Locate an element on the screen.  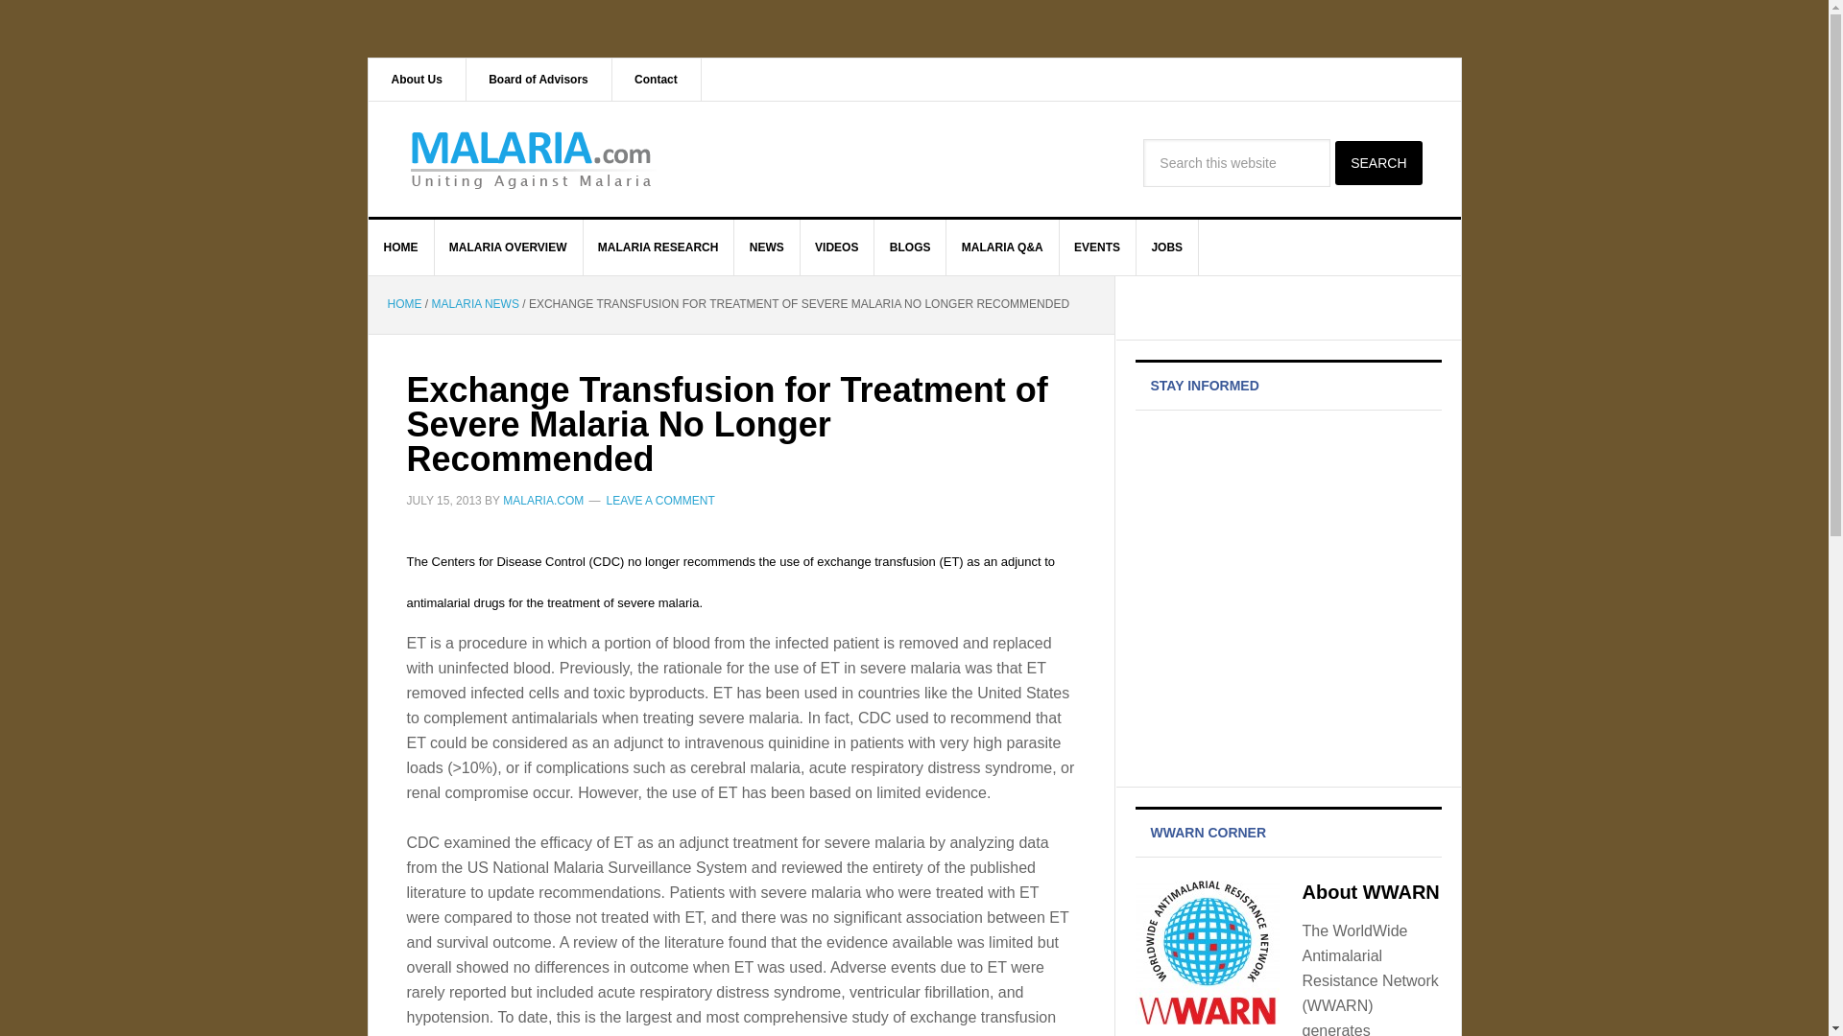
MALARIA RESEARCH is located at coordinates (658, 247).